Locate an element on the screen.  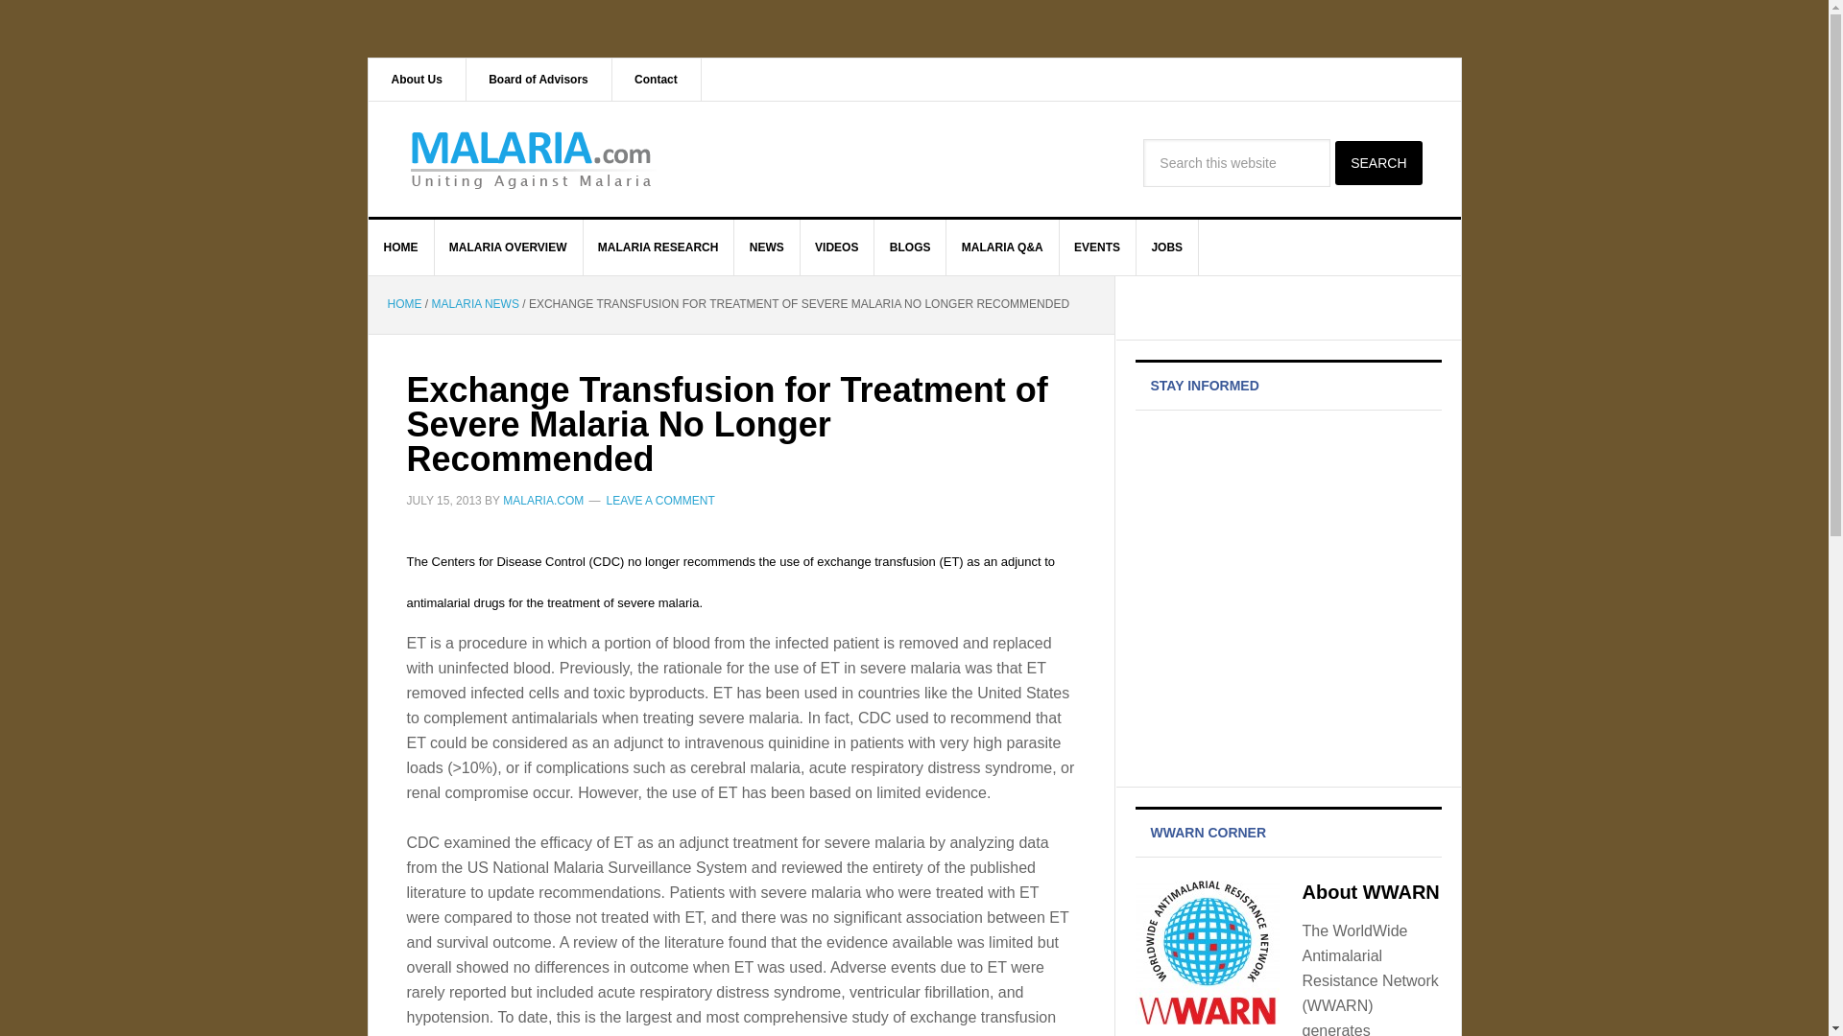
MALARIA RESEARCH is located at coordinates (658, 247).